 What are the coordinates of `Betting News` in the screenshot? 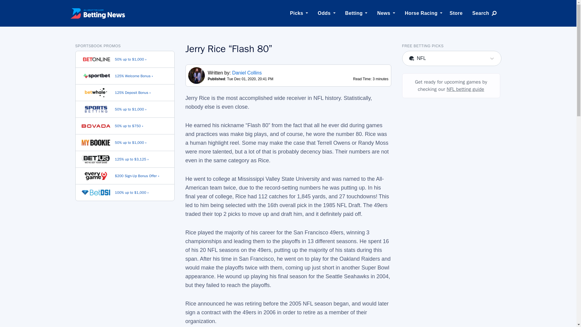 It's located at (97, 13).